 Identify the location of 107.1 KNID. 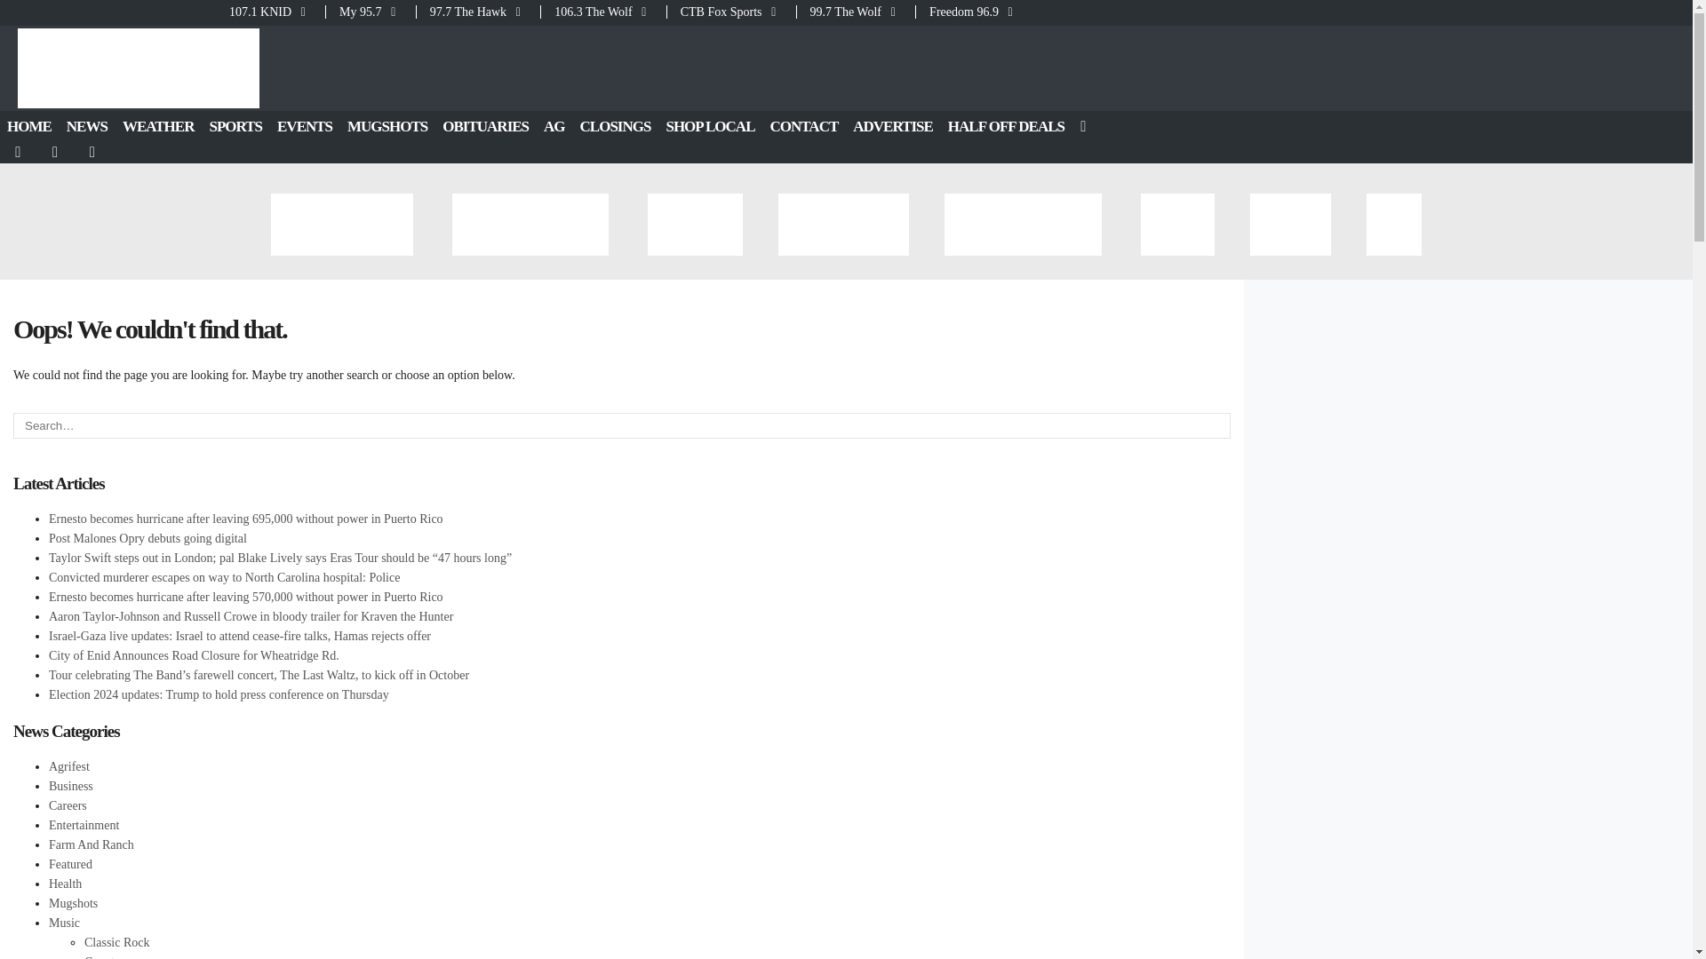
(275, 12).